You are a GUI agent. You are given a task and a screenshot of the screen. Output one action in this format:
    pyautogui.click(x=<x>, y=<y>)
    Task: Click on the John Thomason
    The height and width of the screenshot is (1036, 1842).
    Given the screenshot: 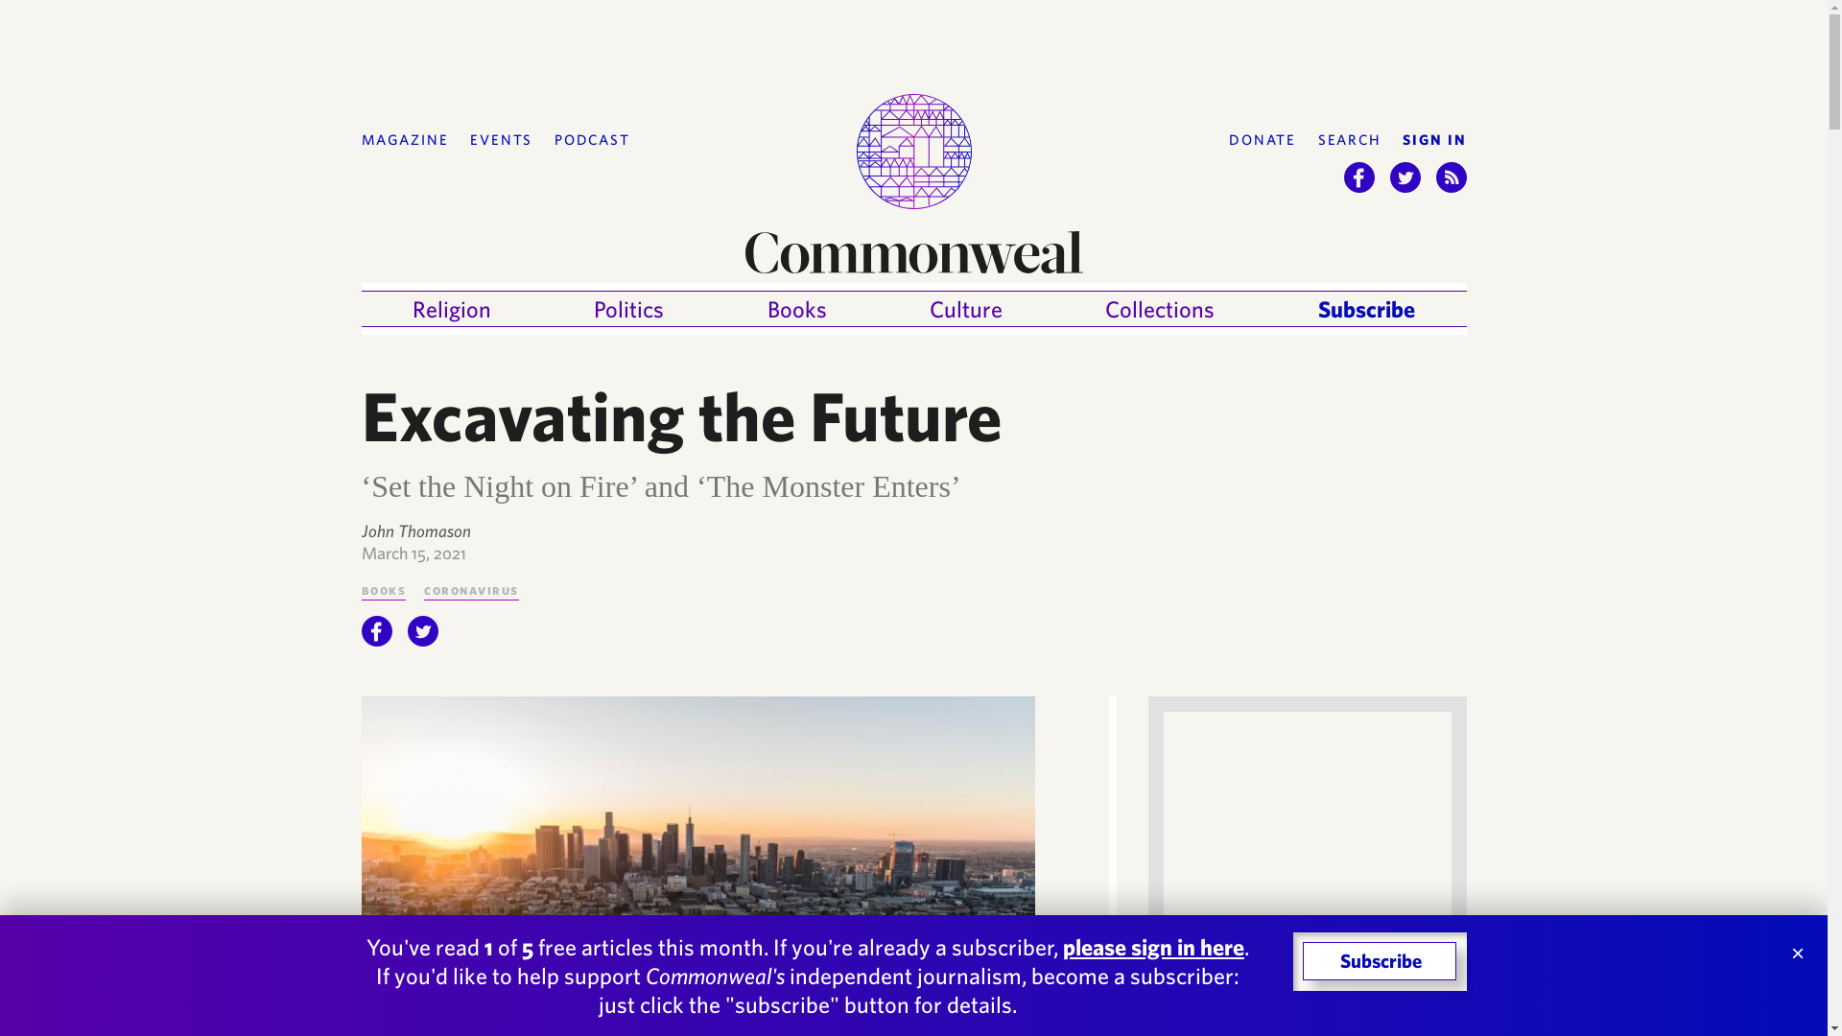 What is the action you would take?
    pyautogui.click(x=414, y=530)
    